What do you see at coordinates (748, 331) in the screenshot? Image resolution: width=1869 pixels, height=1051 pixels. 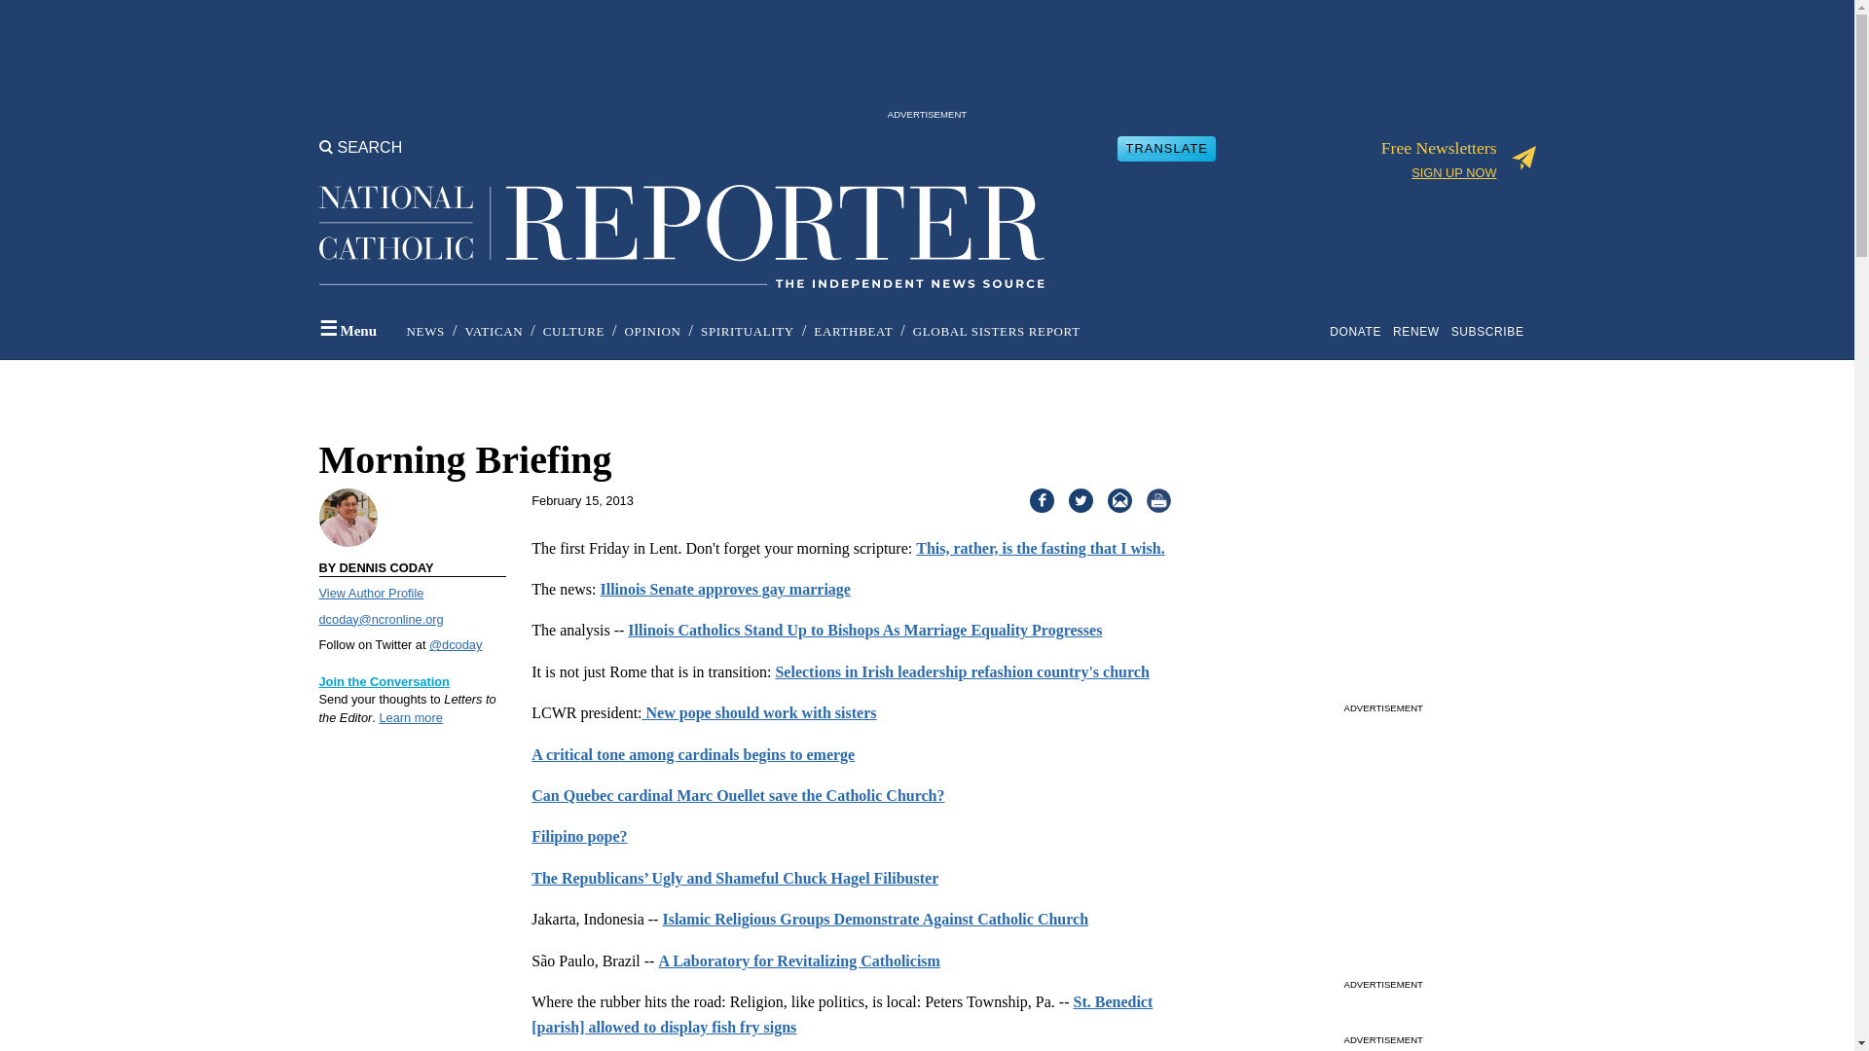 I see `SPIRITUALITY` at bounding box center [748, 331].